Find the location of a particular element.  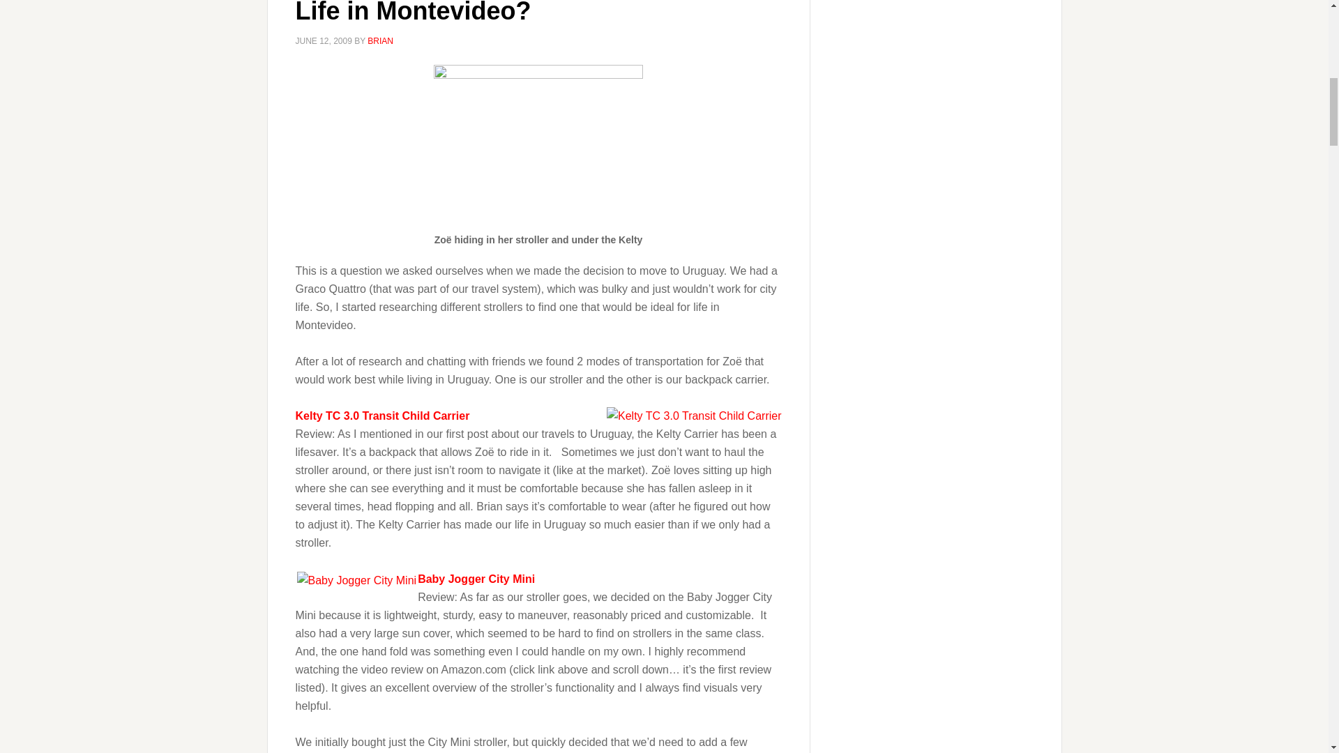

Kelty TC 3.0 Transit Child Carrier  is located at coordinates (382, 416).